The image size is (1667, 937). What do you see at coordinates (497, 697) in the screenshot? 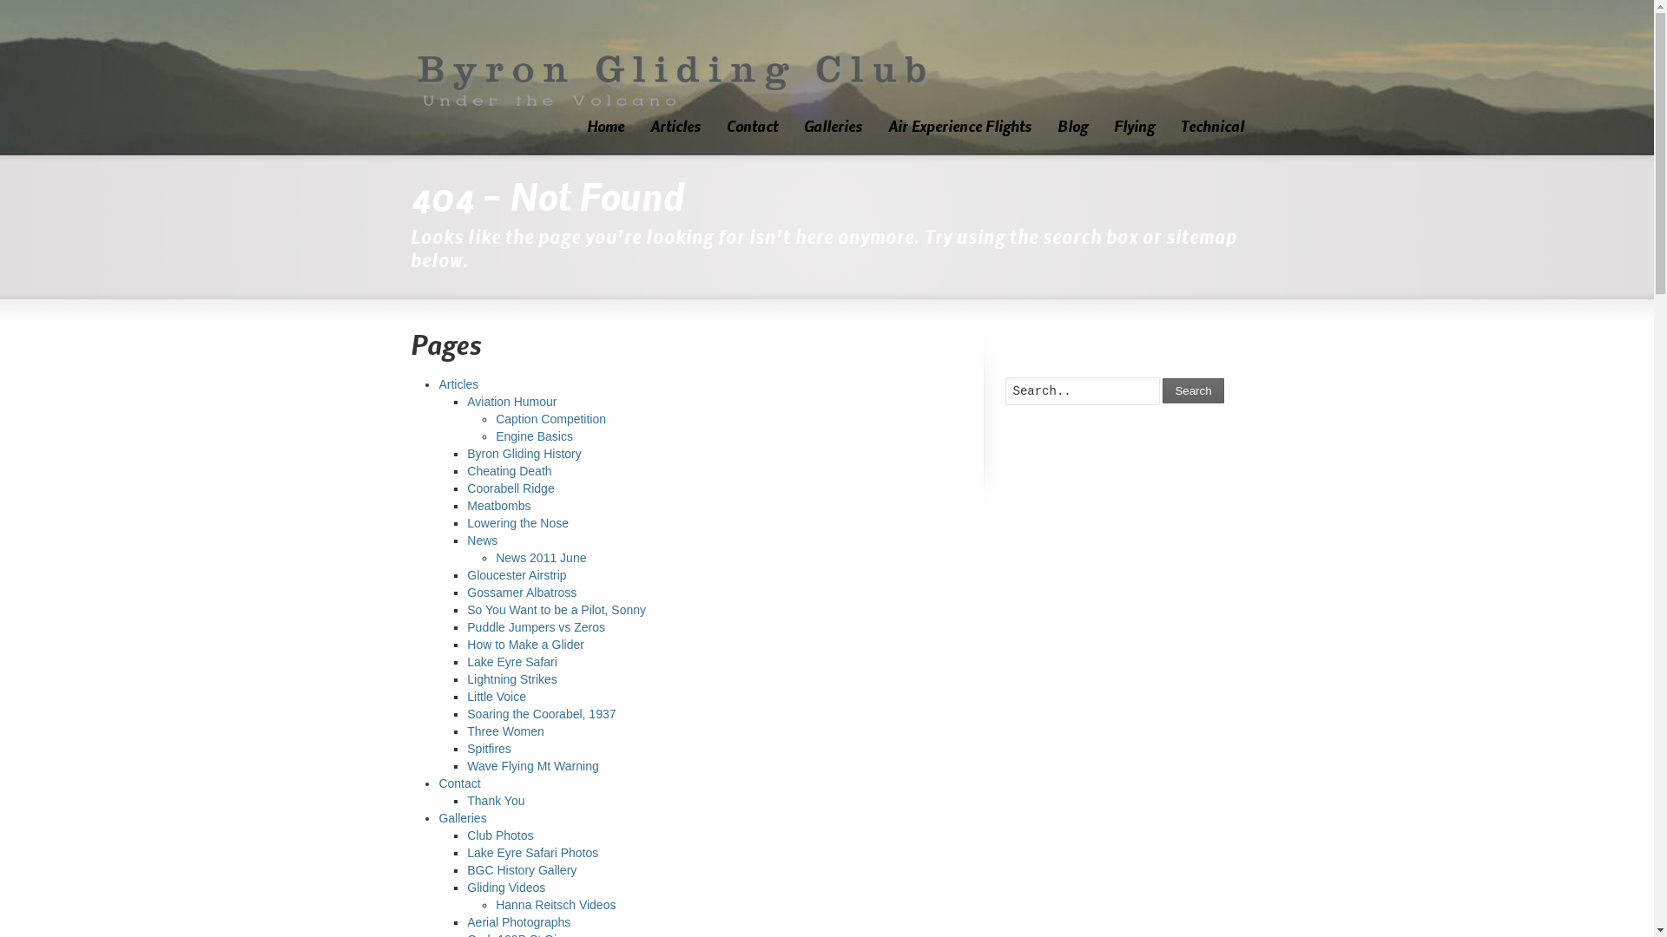
I see `Little Voice` at bounding box center [497, 697].